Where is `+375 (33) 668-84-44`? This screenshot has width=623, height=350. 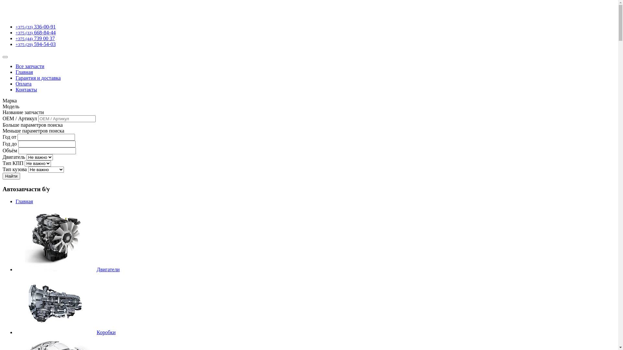 +375 (33) 668-84-44 is located at coordinates (36, 32).